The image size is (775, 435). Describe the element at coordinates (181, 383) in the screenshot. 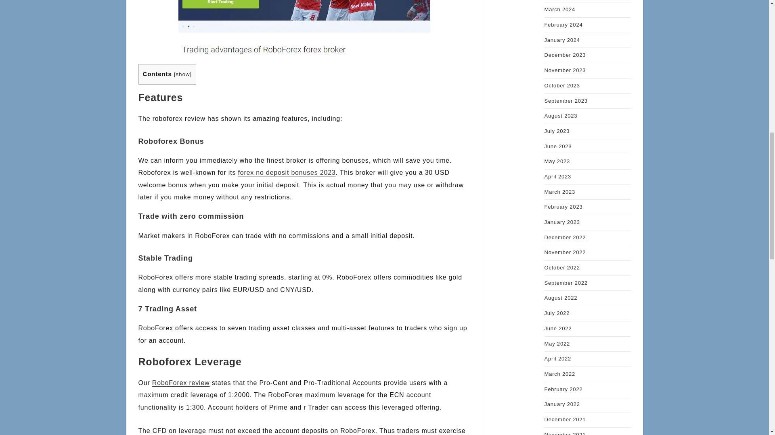

I see `RoboForex review` at that location.